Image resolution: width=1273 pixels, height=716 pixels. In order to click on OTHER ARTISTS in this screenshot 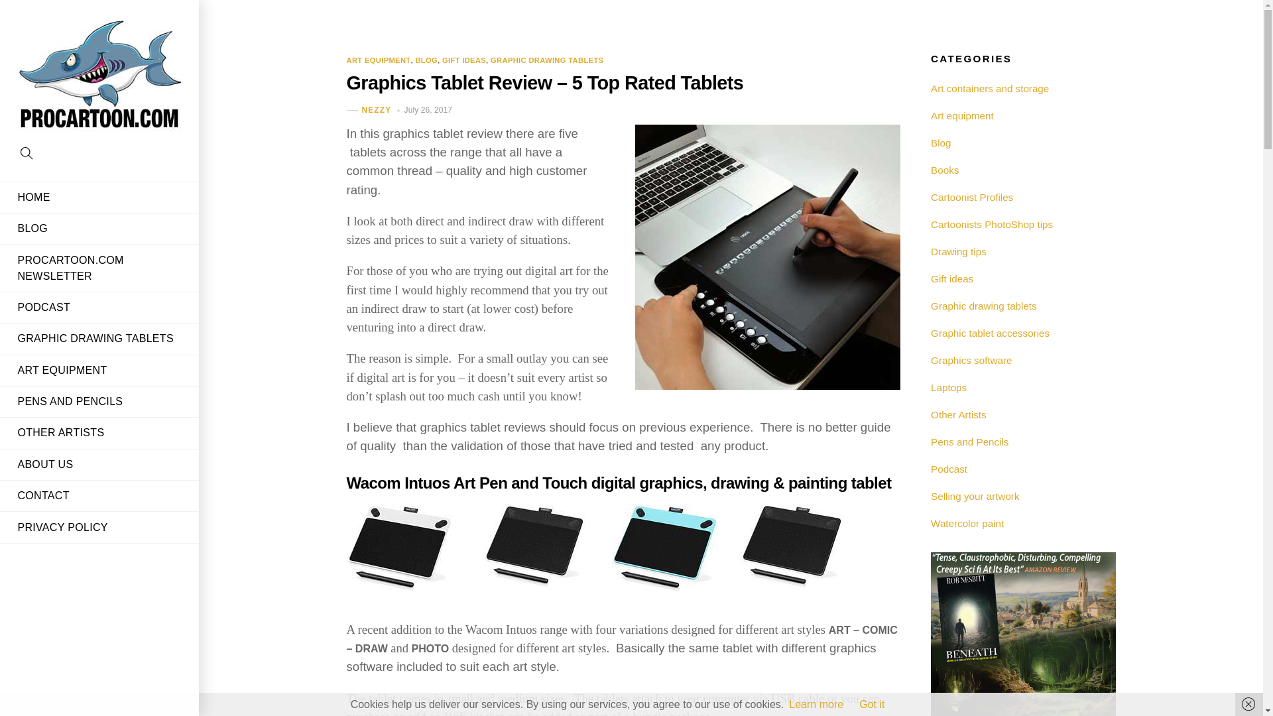, I will do `click(99, 432)`.